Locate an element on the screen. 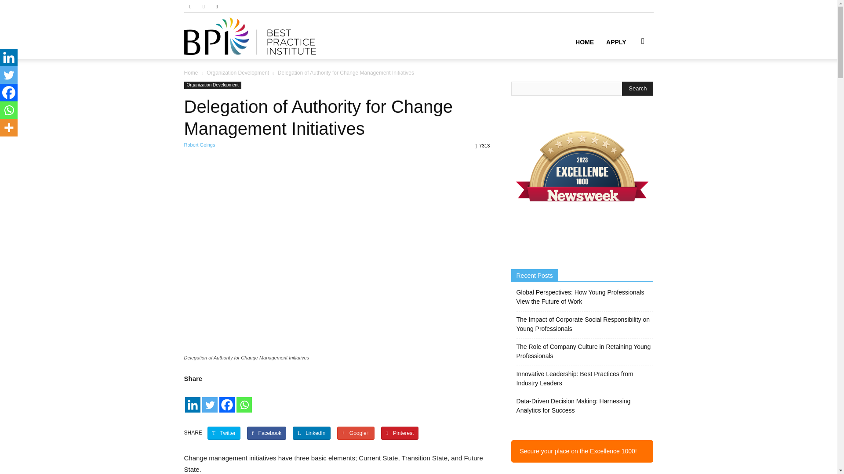 The width and height of the screenshot is (844, 474). Robert Goings is located at coordinates (200, 145).